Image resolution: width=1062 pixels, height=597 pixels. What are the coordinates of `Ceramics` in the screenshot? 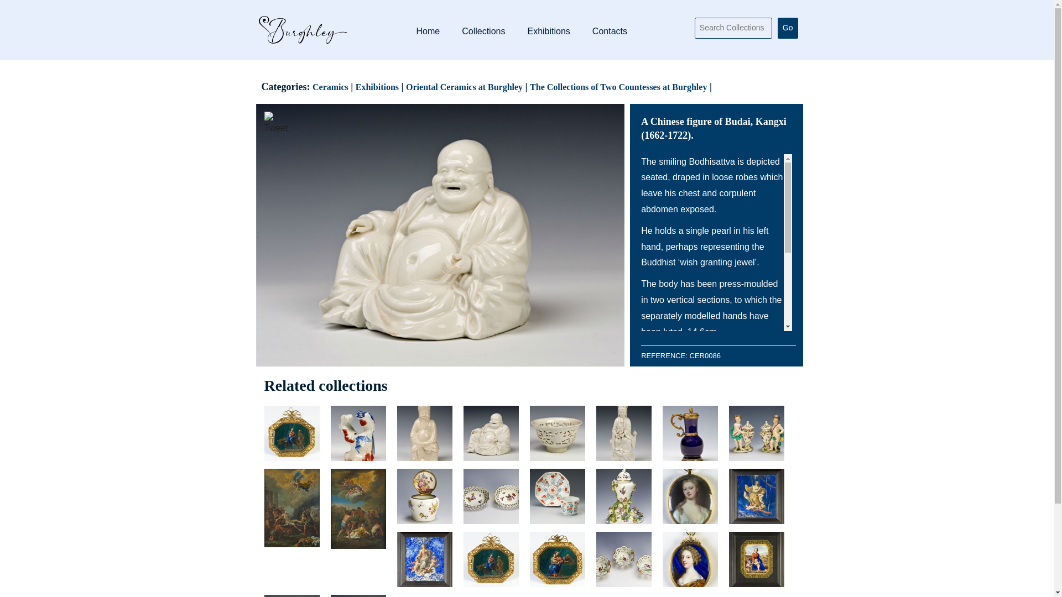 It's located at (330, 87).